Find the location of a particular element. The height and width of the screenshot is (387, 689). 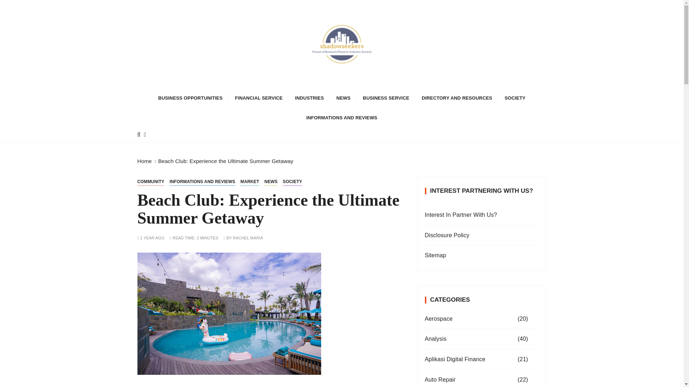

BUSINESS SERVICE is located at coordinates (386, 98).